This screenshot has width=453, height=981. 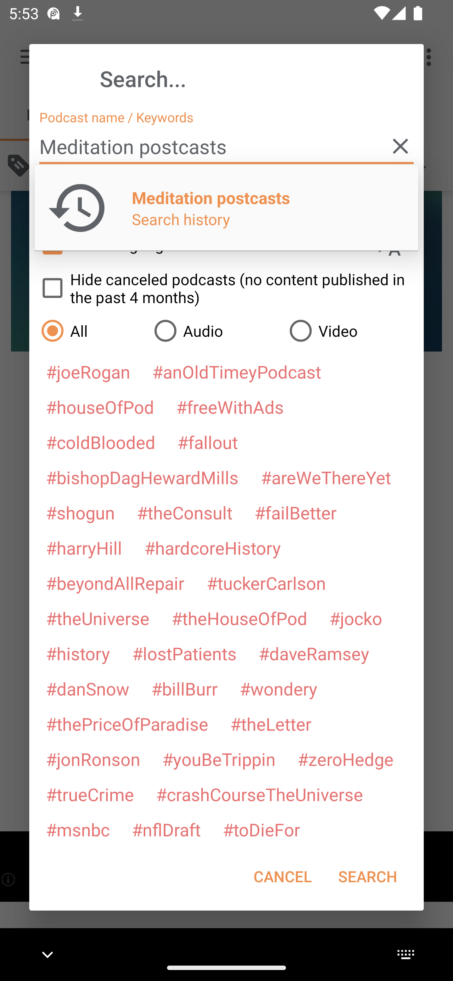 What do you see at coordinates (261, 829) in the screenshot?
I see `#toDieFor` at bounding box center [261, 829].